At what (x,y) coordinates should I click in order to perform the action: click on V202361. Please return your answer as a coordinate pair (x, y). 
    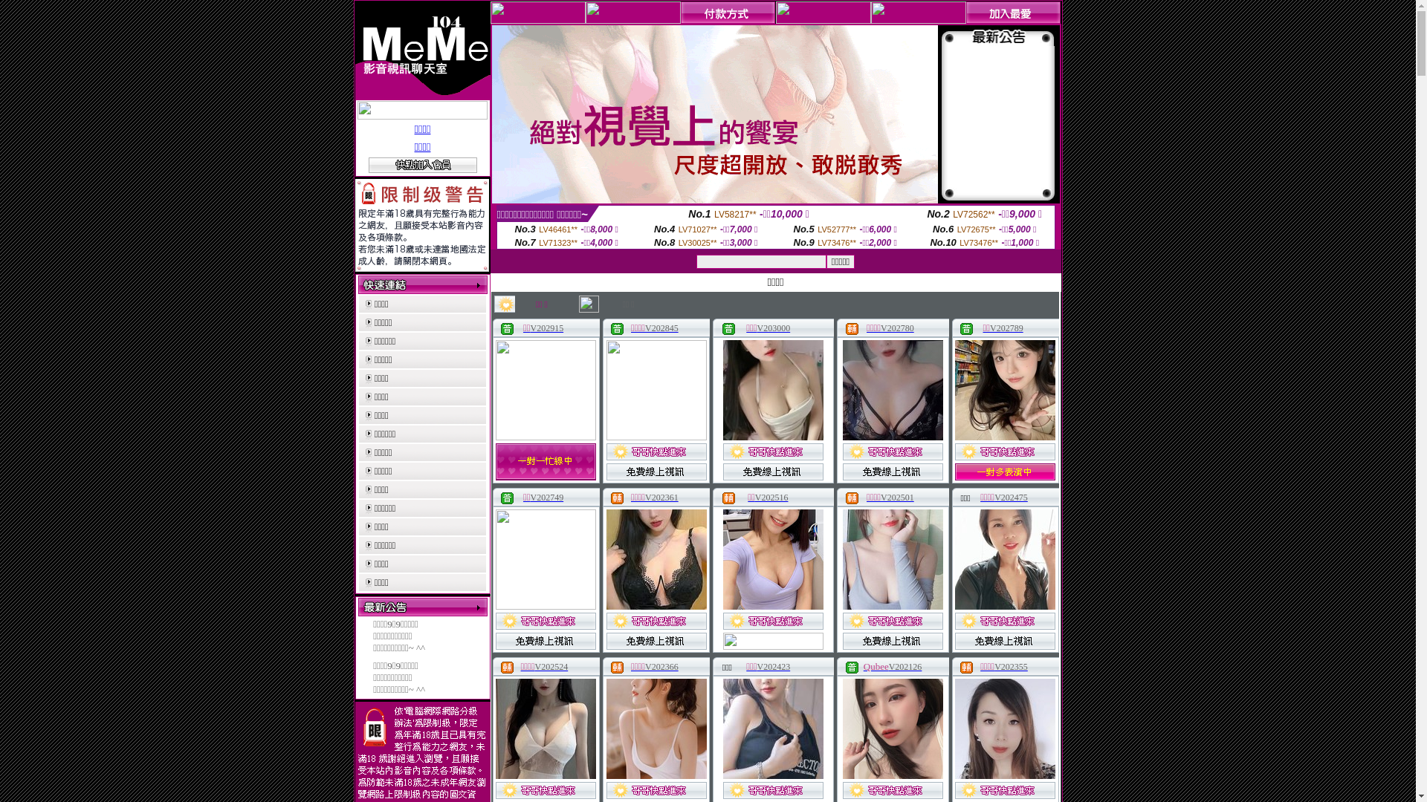
    Looking at the image, I should click on (661, 498).